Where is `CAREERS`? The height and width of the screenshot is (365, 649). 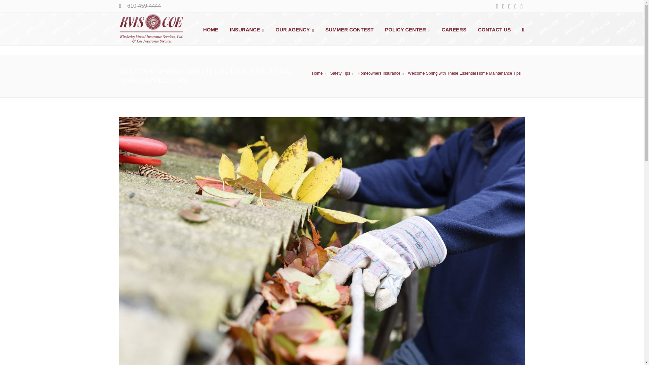
CAREERS is located at coordinates (454, 29).